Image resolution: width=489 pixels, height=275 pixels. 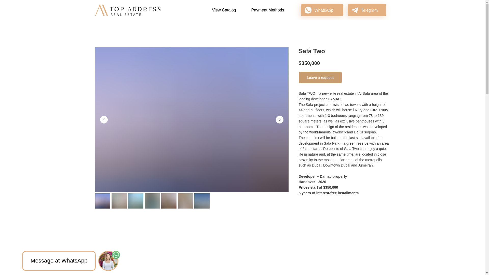 I want to click on View Catalog, so click(x=224, y=10).